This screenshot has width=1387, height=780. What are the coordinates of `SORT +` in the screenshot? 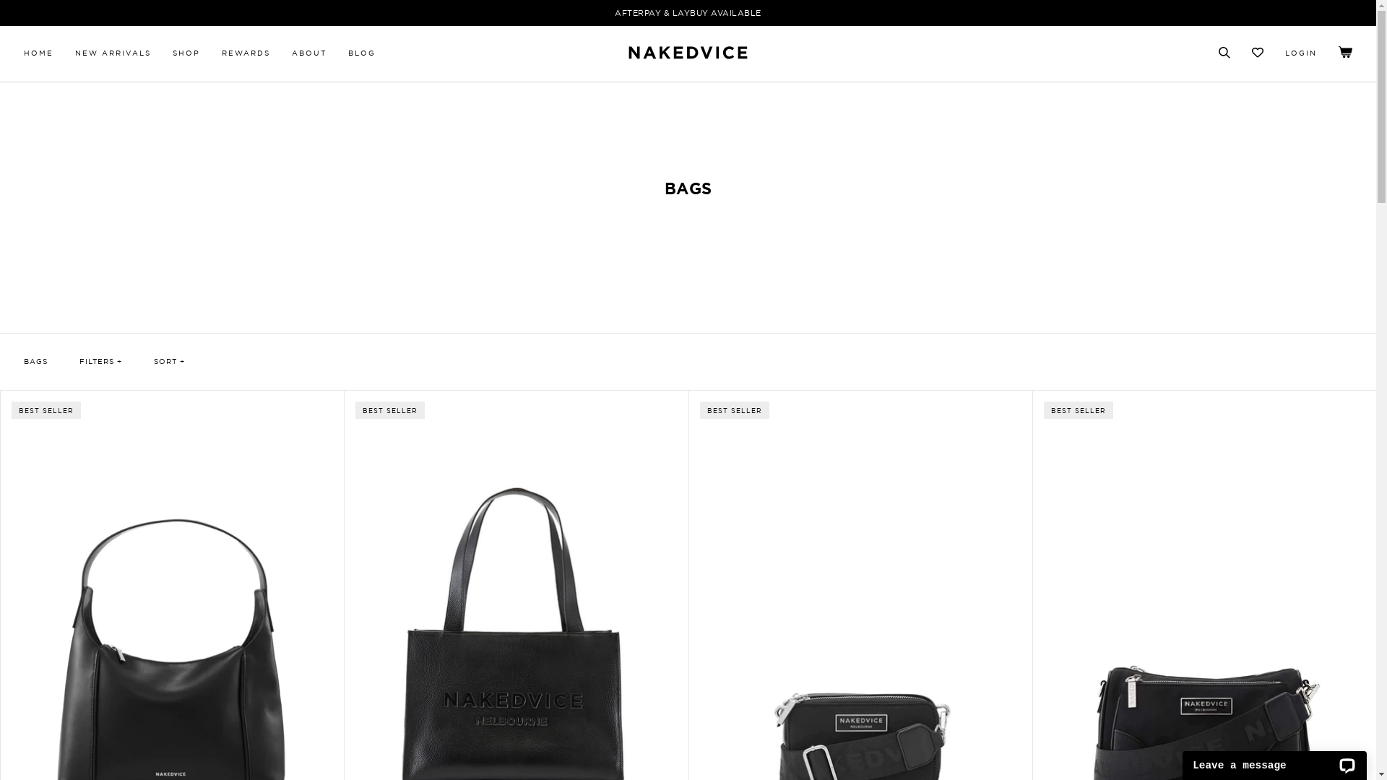 It's located at (169, 361).